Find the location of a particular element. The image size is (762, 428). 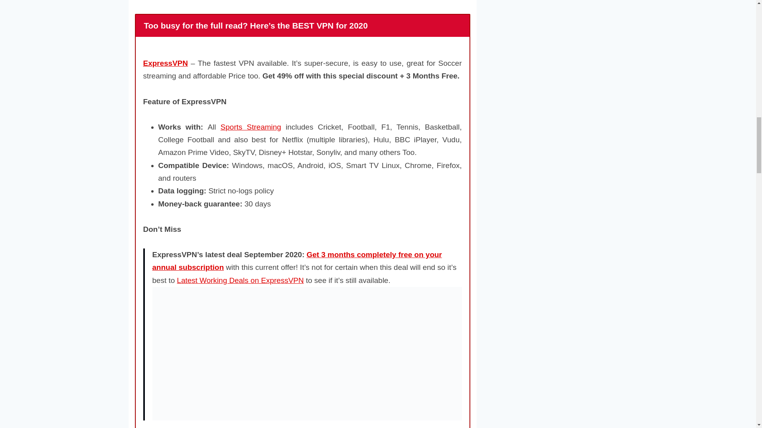

Latest Working Deals on ExpressVPN is located at coordinates (241, 280).